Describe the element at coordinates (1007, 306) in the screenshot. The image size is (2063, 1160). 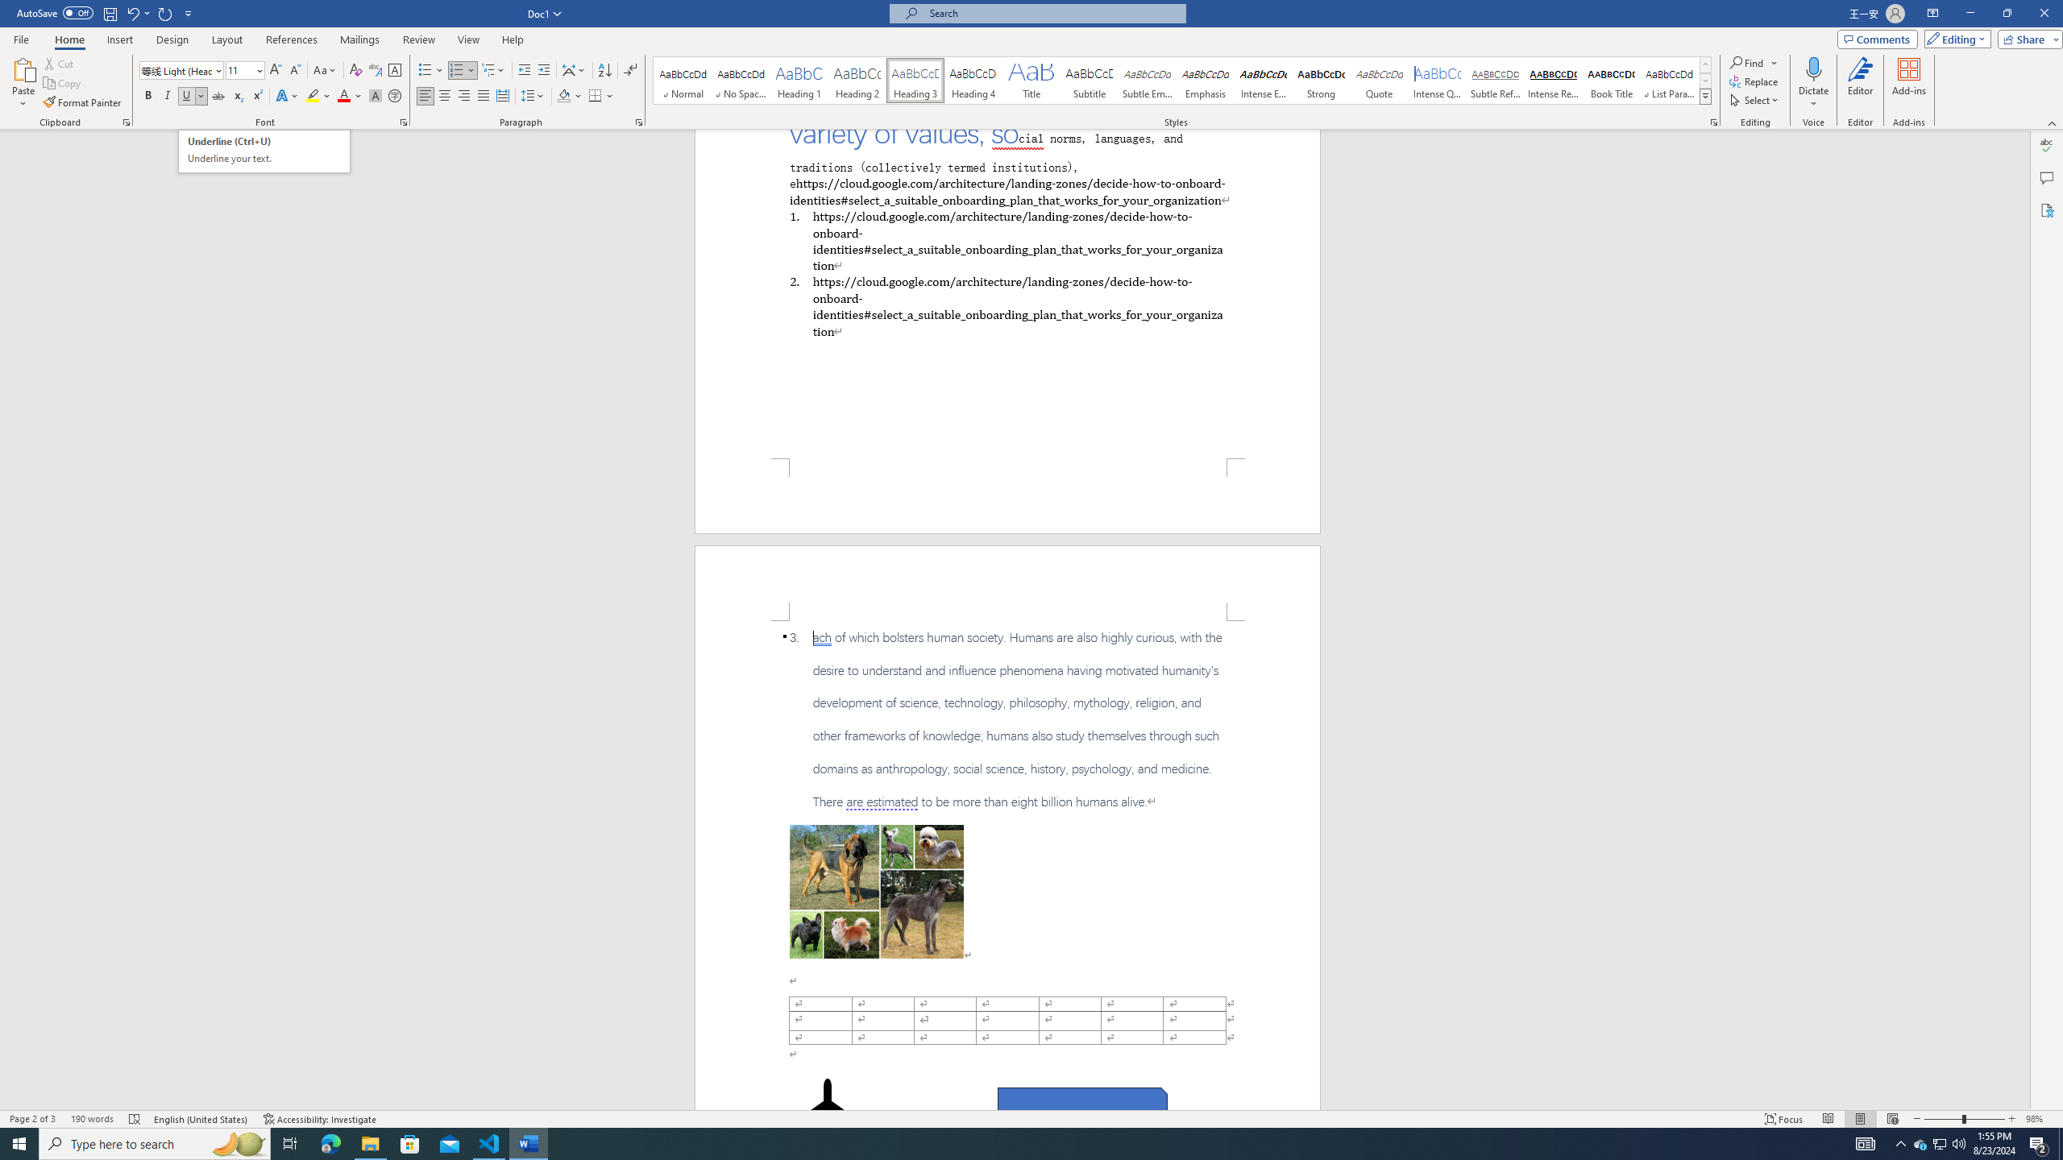
I see `2.` at that location.